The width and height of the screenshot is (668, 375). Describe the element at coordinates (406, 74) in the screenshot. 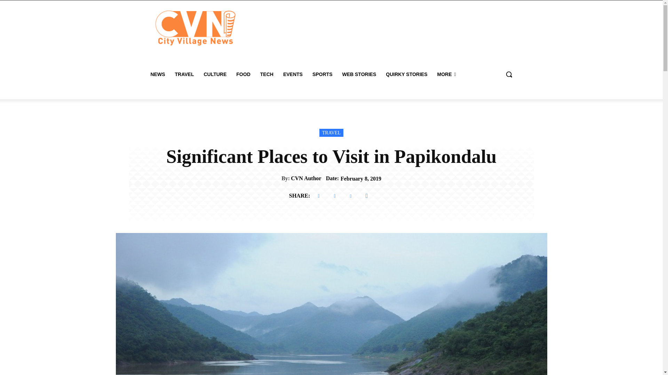

I see `QUIRKY STORIES` at that location.